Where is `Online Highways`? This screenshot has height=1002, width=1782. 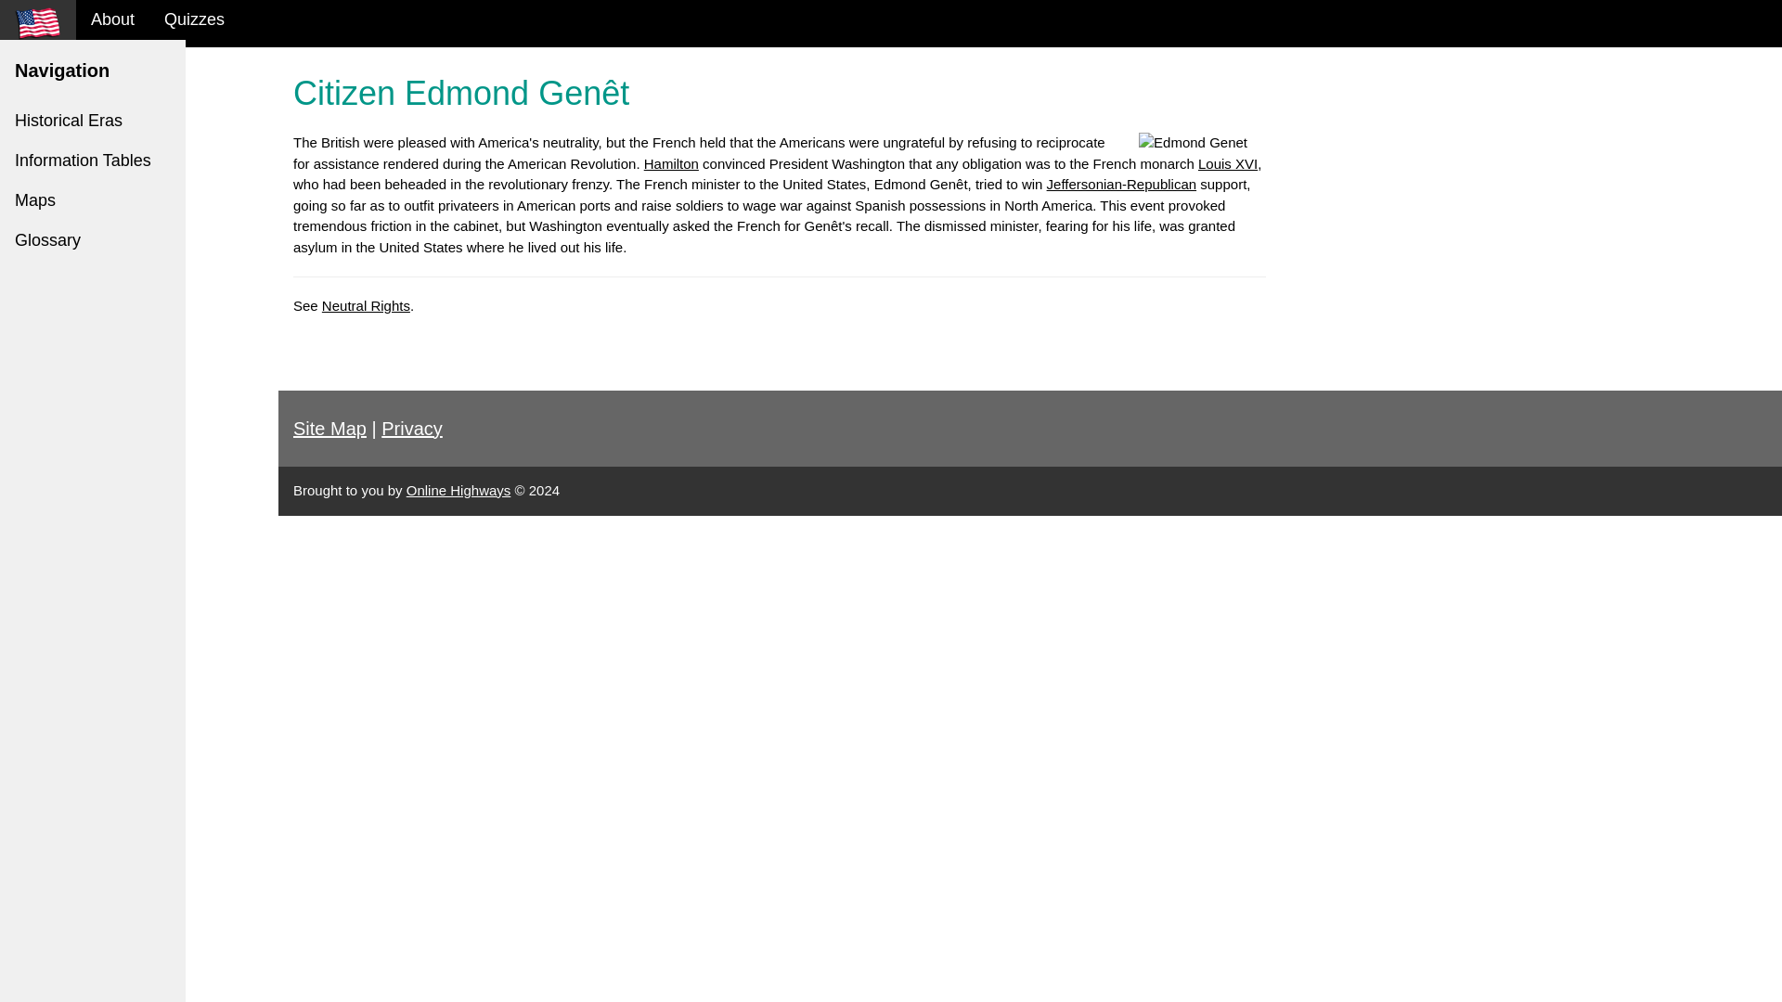
Online Highways is located at coordinates (458, 490).